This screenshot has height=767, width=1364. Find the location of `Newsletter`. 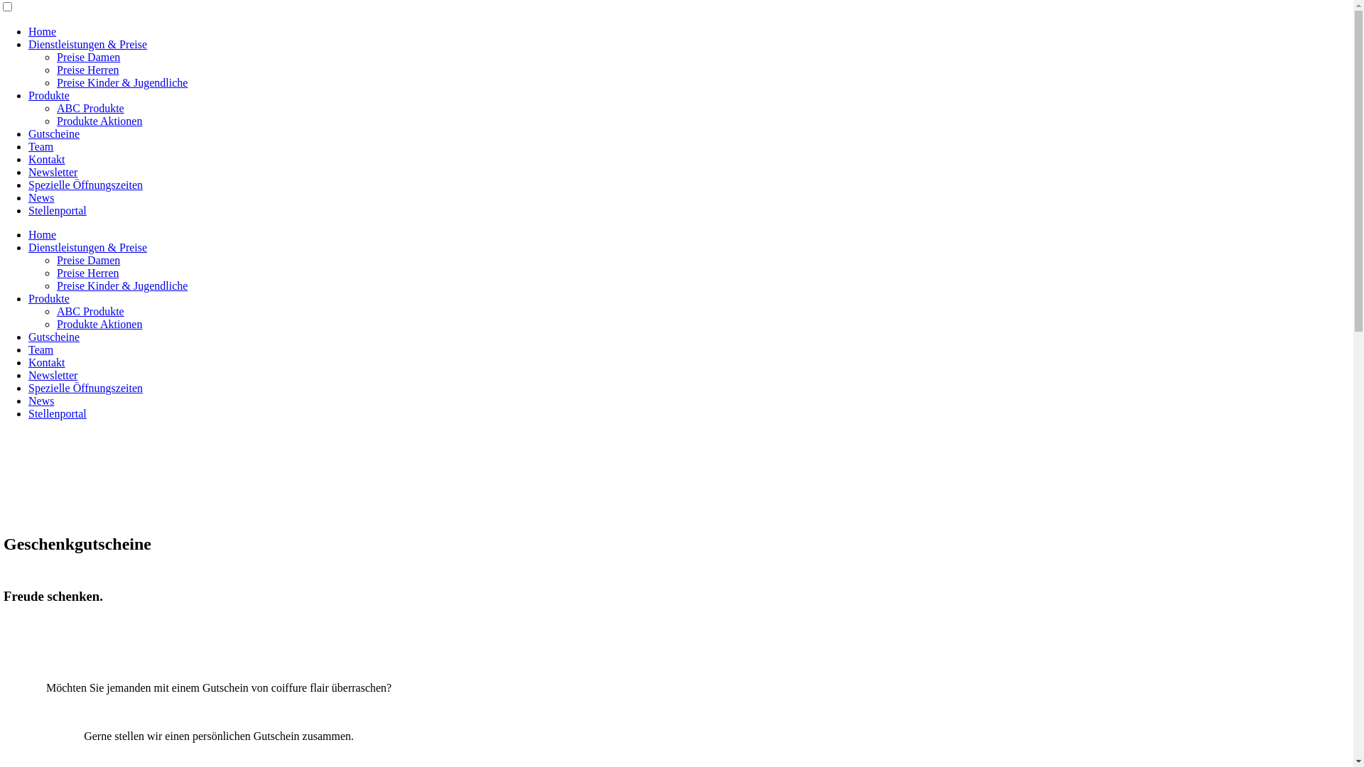

Newsletter is located at coordinates (53, 172).